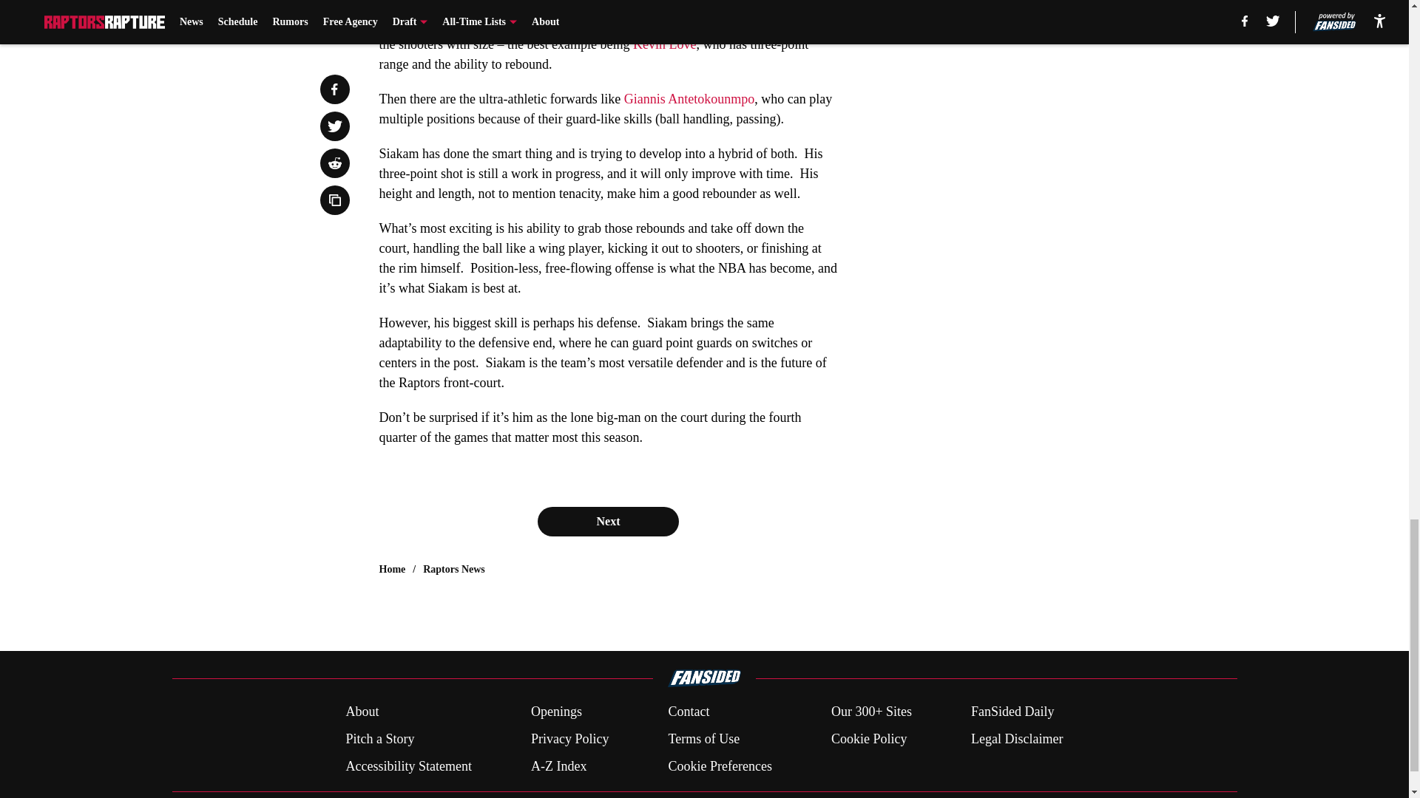 The width and height of the screenshot is (1420, 798). Describe the element at coordinates (454, 569) in the screenshot. I see `Raptors News` at that location.